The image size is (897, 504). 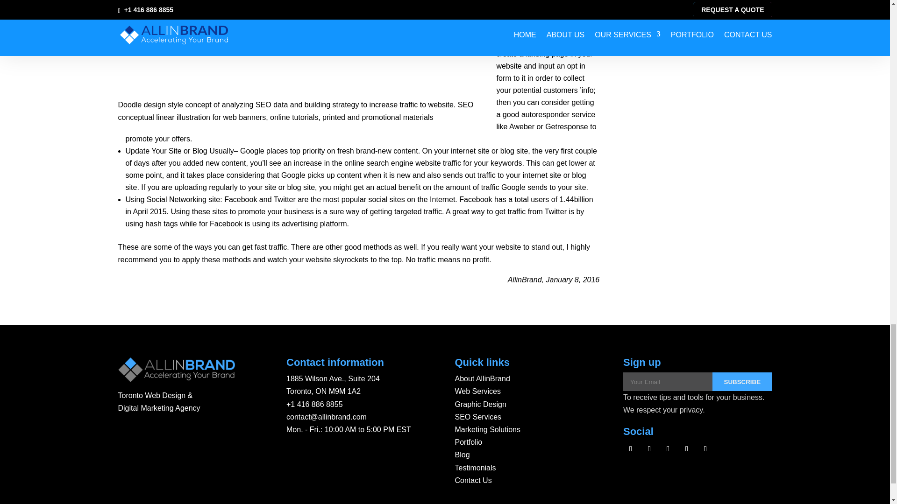 I want to click on Follow on Twitter, so click(x=649, y=449).